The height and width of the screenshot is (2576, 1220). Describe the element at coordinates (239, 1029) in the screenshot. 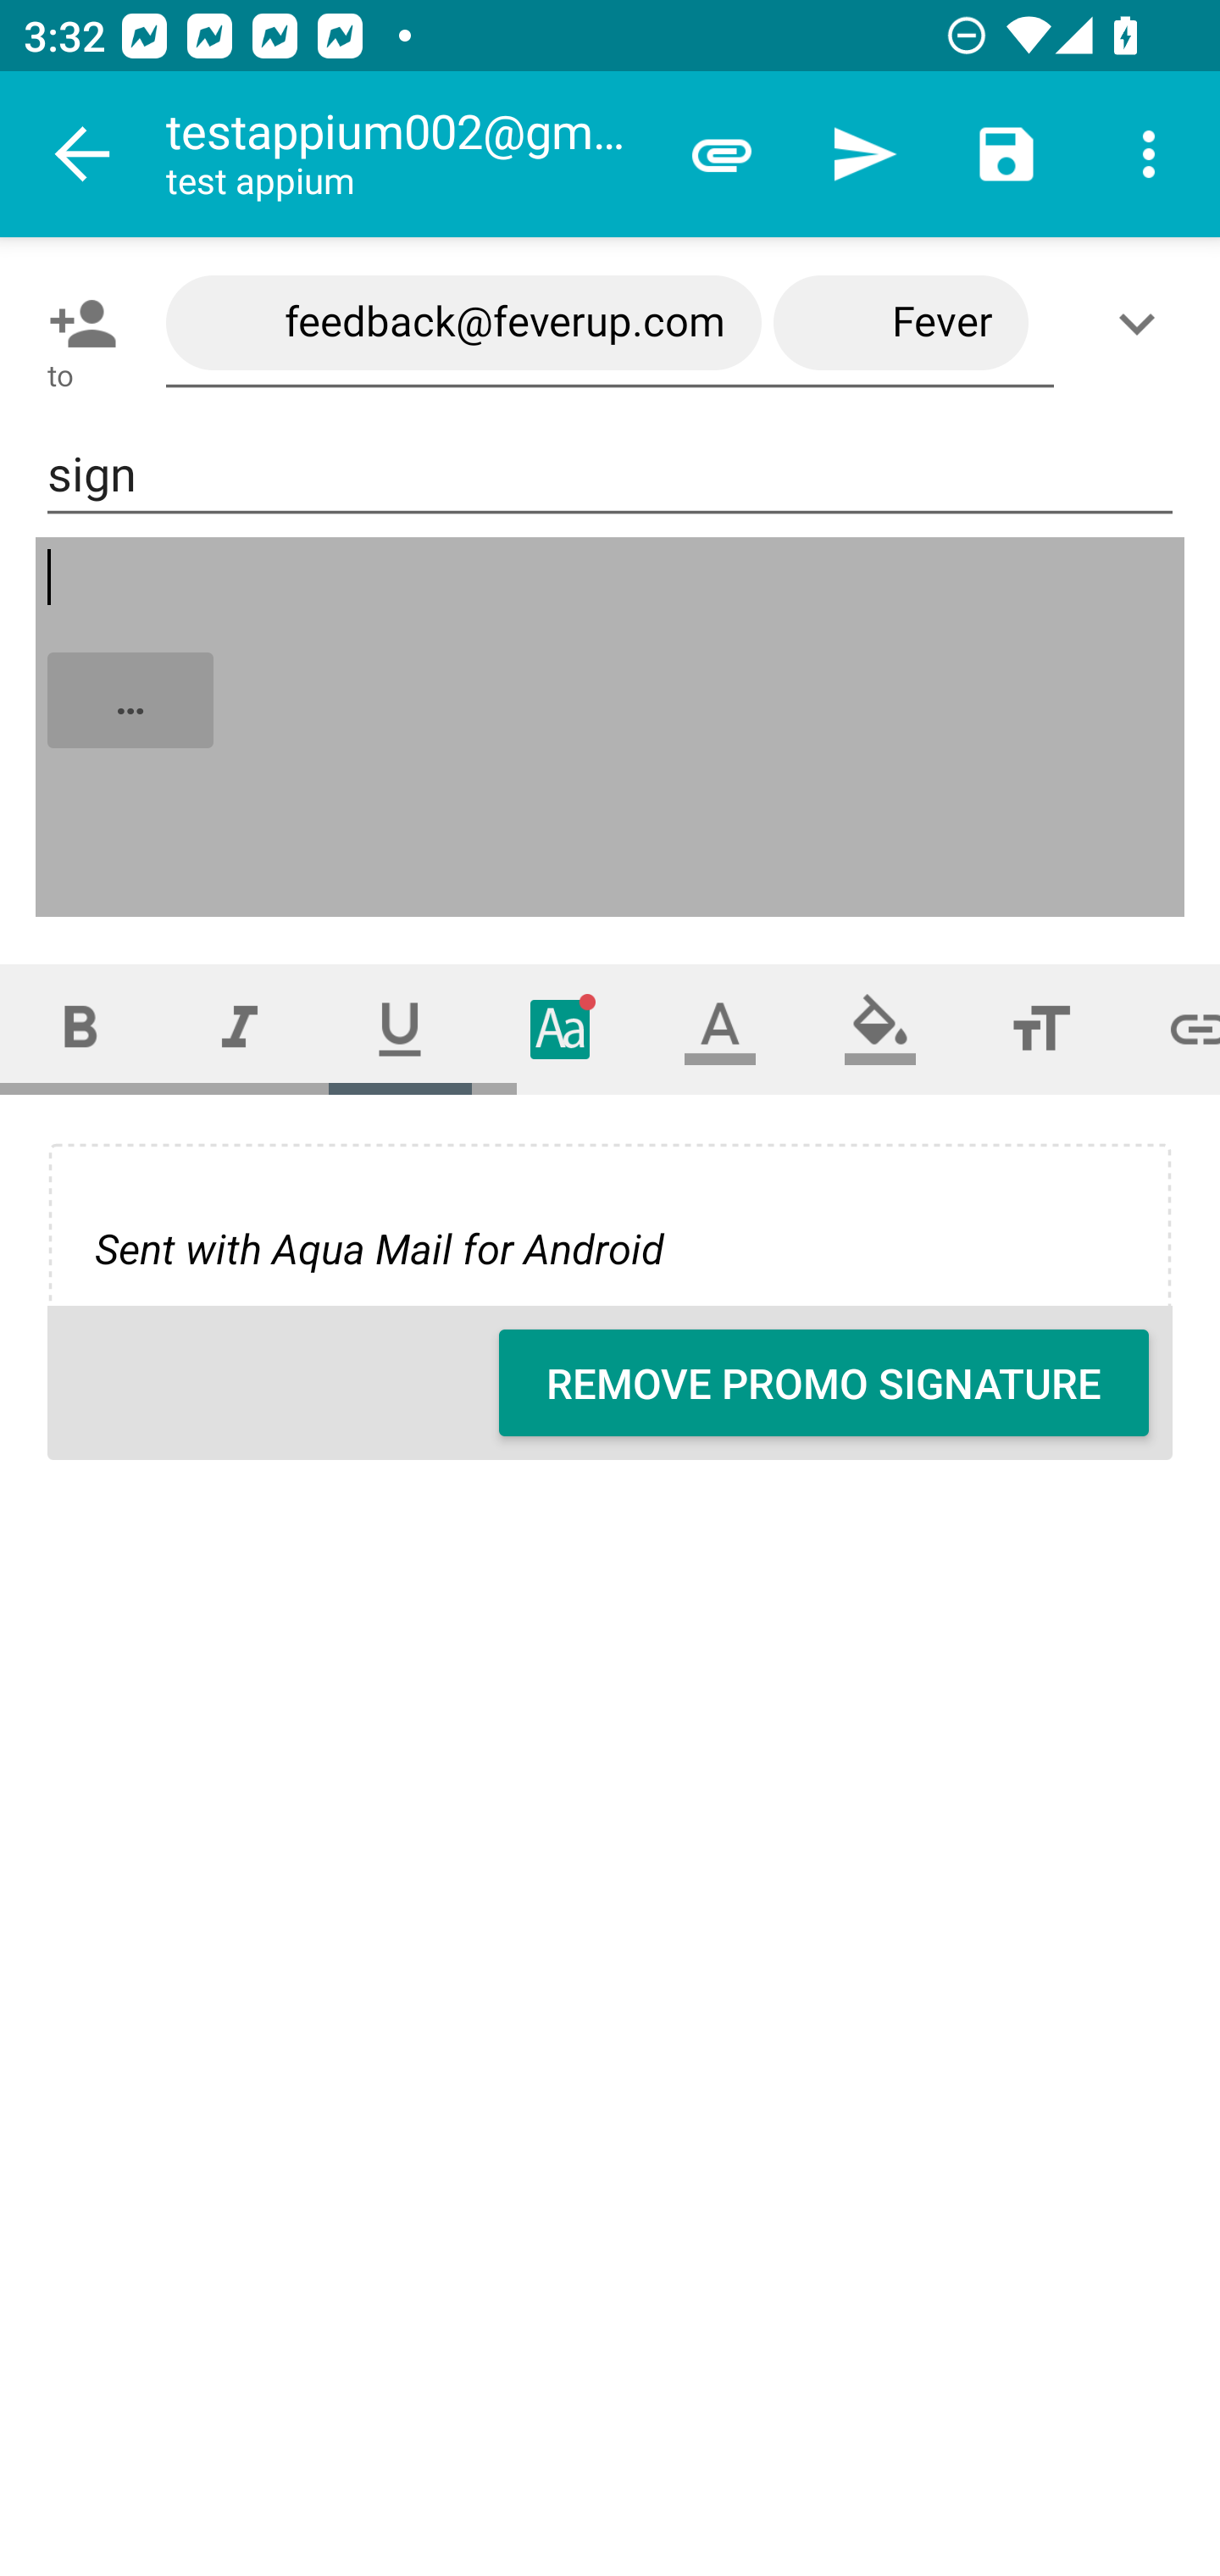

I see `Italic` at that location.